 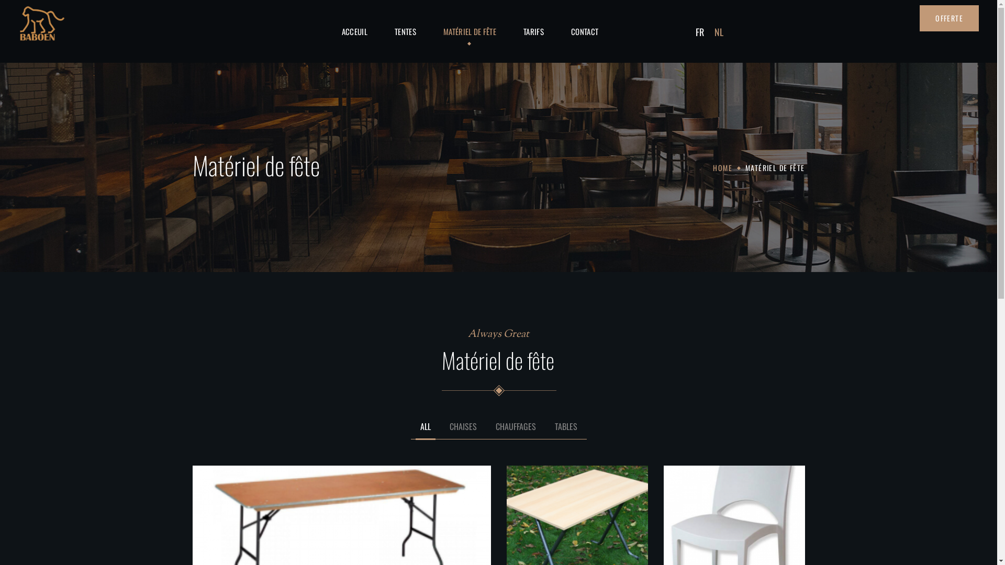 What do you see at coordinates (405, 31) in the screenshot?
I see `TENTES` at bounding box center [405, 31].